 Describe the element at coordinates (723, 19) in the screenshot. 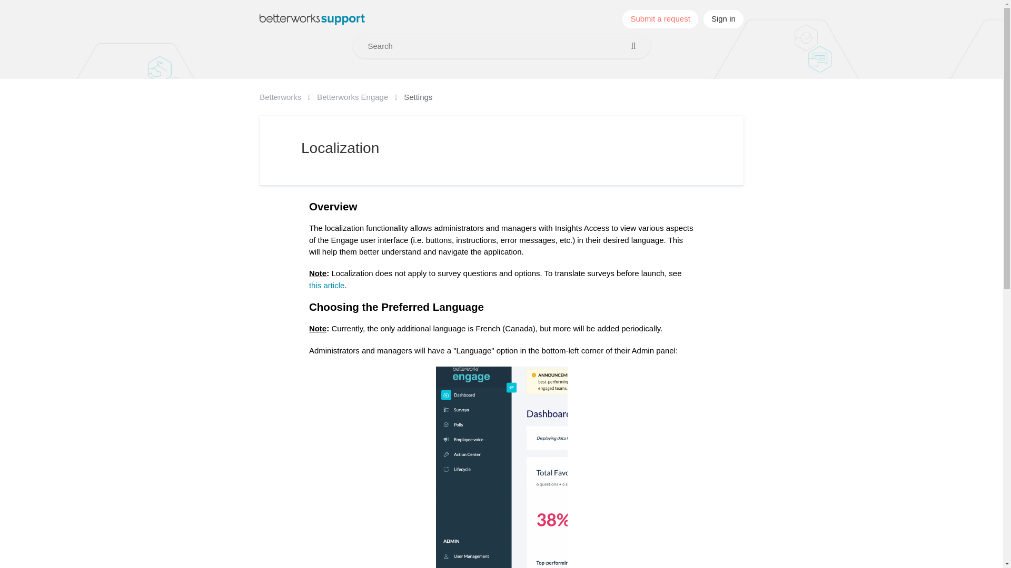

I see `Opens a dialog` at that location.